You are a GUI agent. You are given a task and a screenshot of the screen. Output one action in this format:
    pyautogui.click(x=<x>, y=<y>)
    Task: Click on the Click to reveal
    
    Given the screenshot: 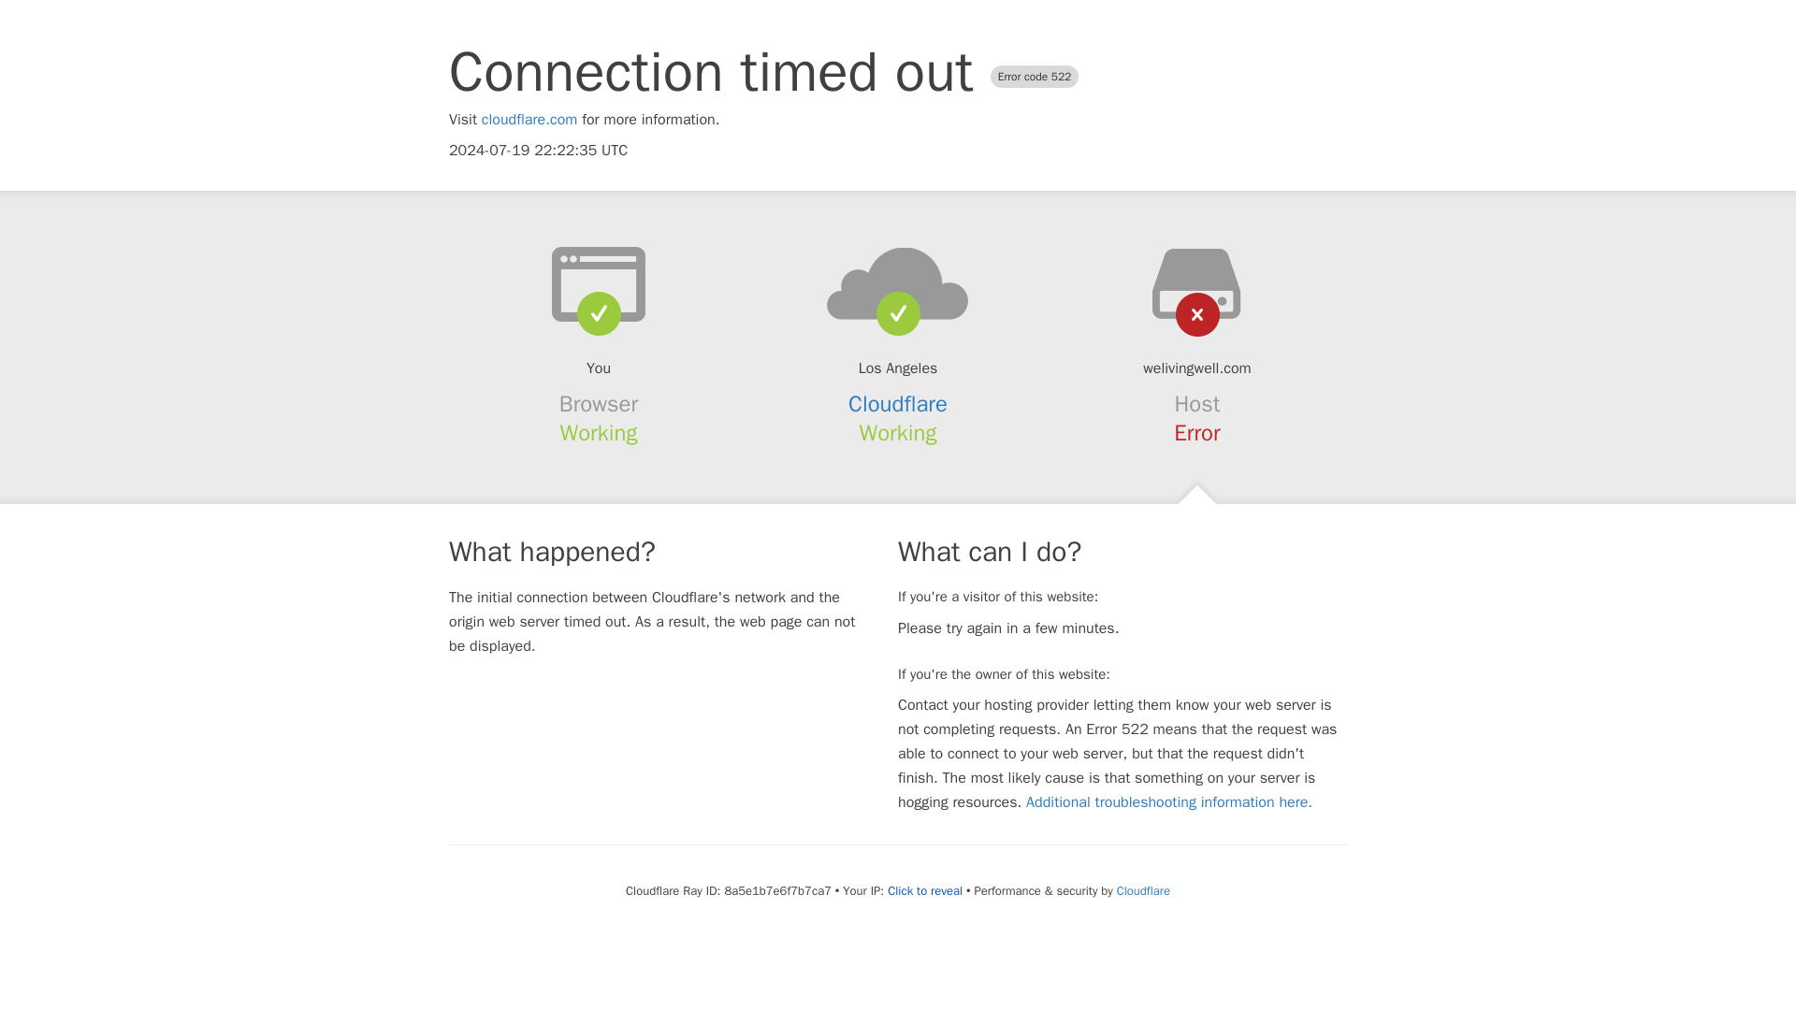 What is the action you would take?
    pyautogui.click(x=924, y=890)
    